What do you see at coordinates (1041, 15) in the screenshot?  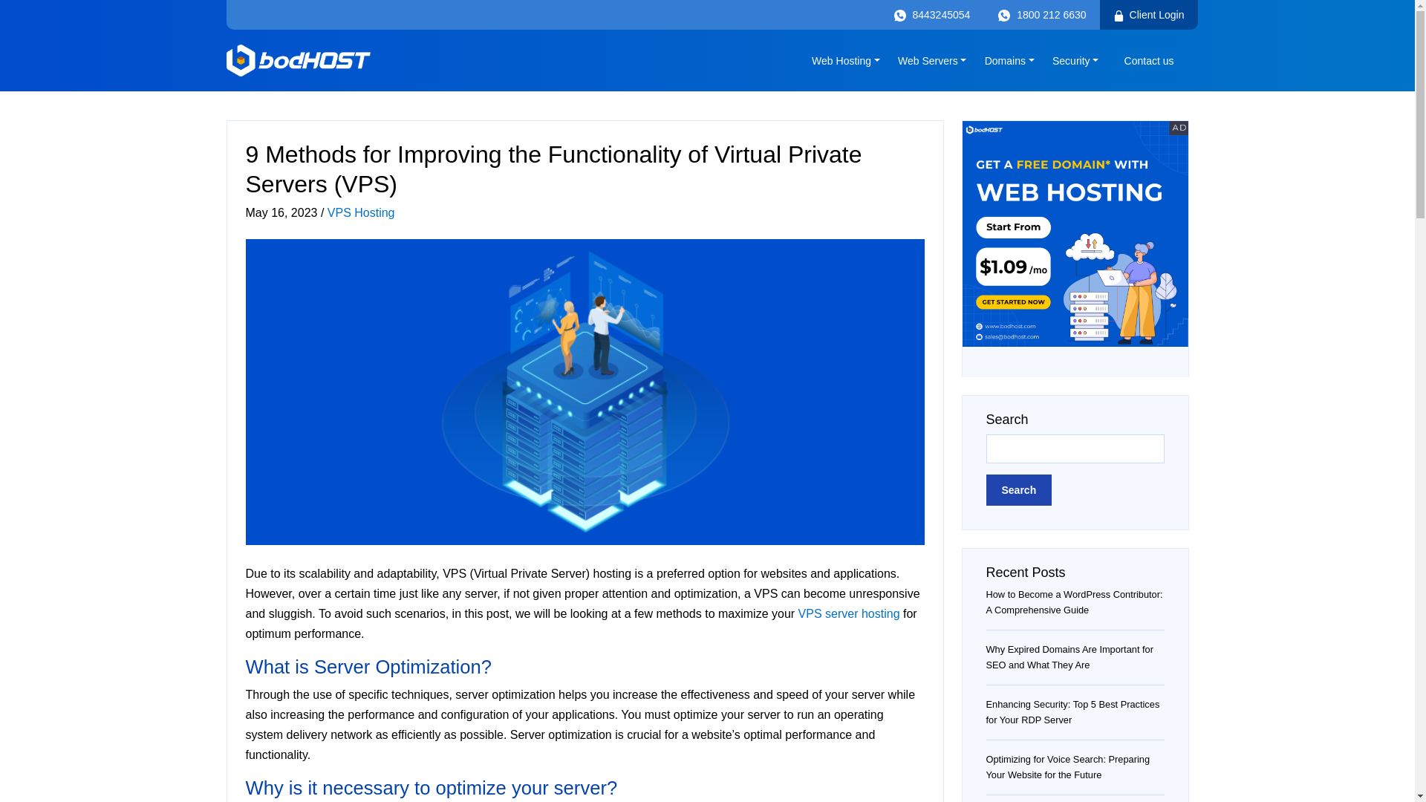 I see `1800 212 6630` at bounding box center [1041, 15].